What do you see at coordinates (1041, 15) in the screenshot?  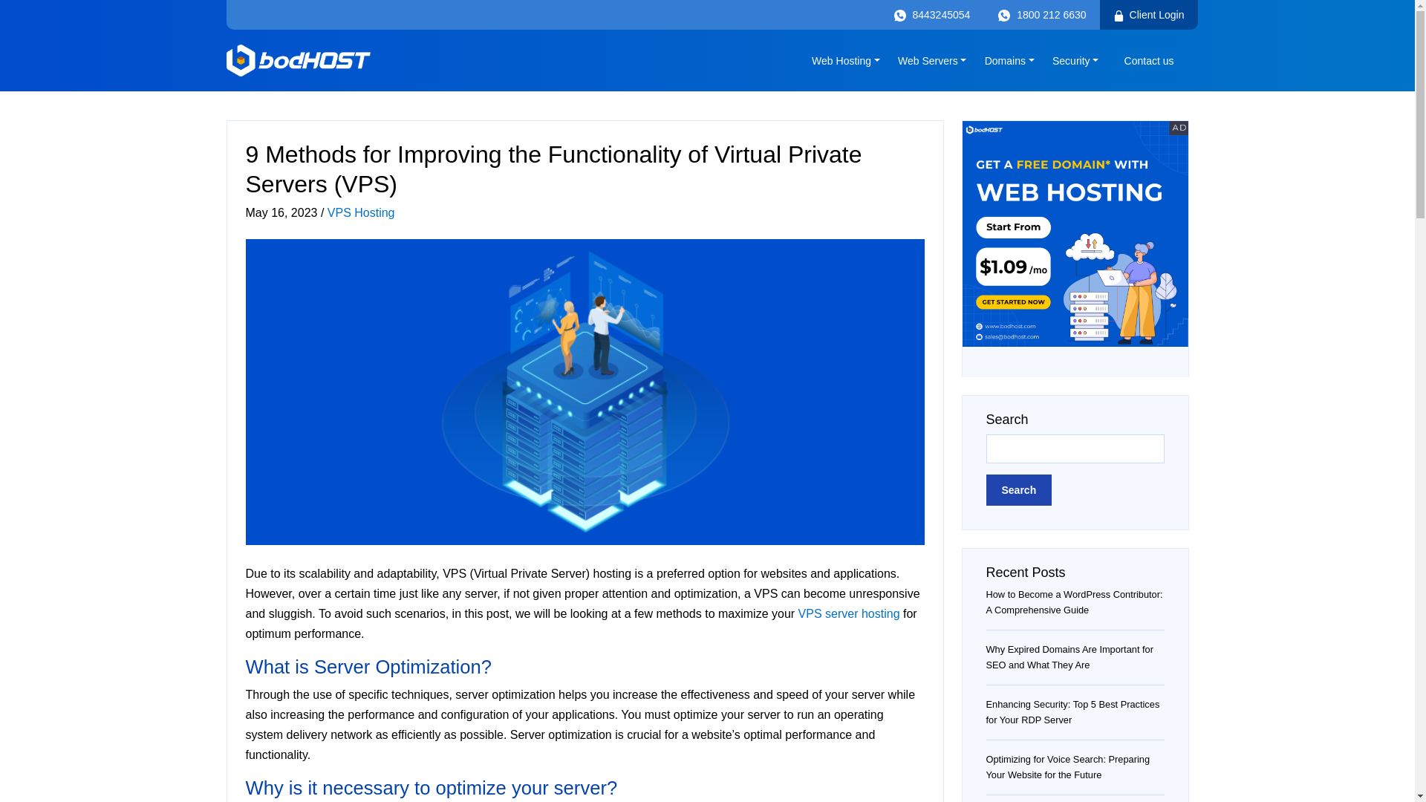 I see `1800 212 6630` at bounding box center [1041, 15].